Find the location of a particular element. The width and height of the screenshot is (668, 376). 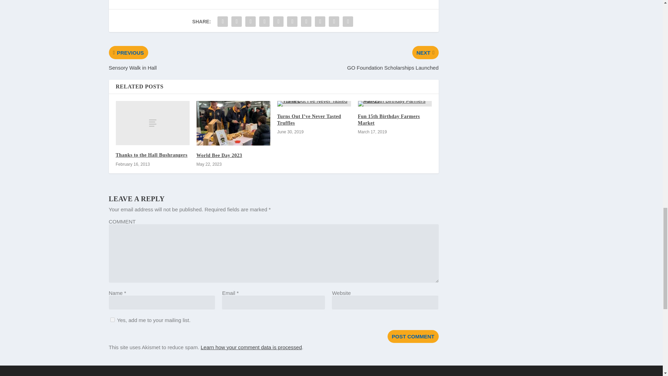

Share "COVID Lockdown Challenges" via Pinterest is located at coordinates (278, 22).